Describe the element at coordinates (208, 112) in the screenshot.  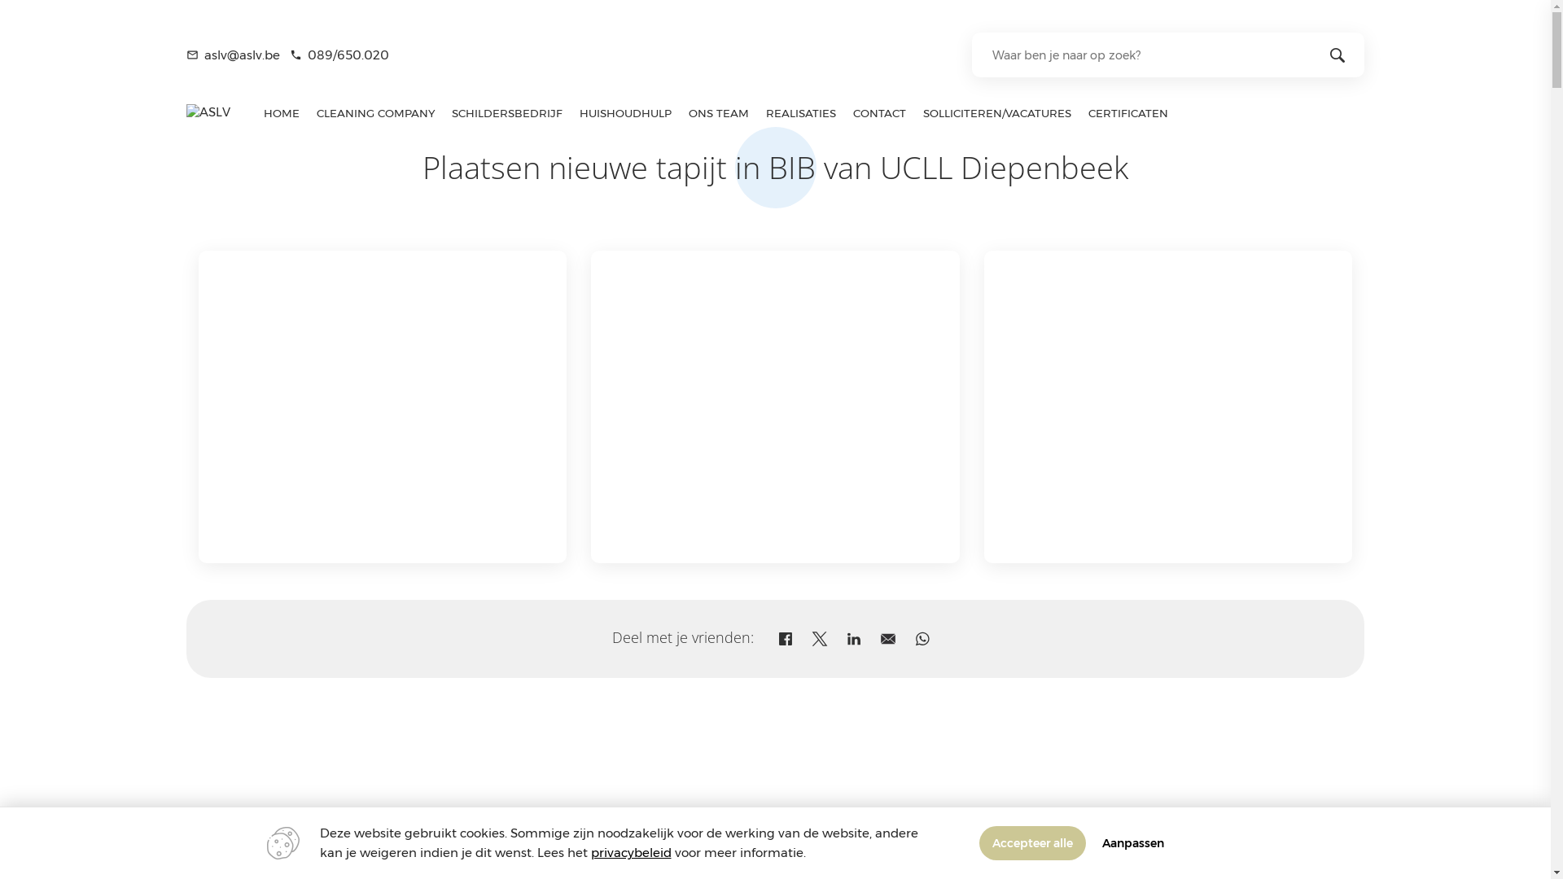
I see `ASLV` at that location.